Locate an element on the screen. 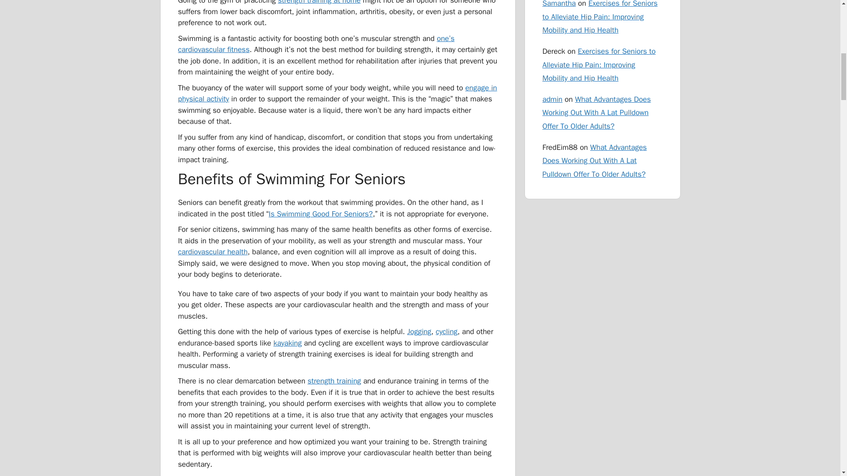 The width and height of the screenshot is (847, 476). cardiovascular health is located at coordinates (213, 252).